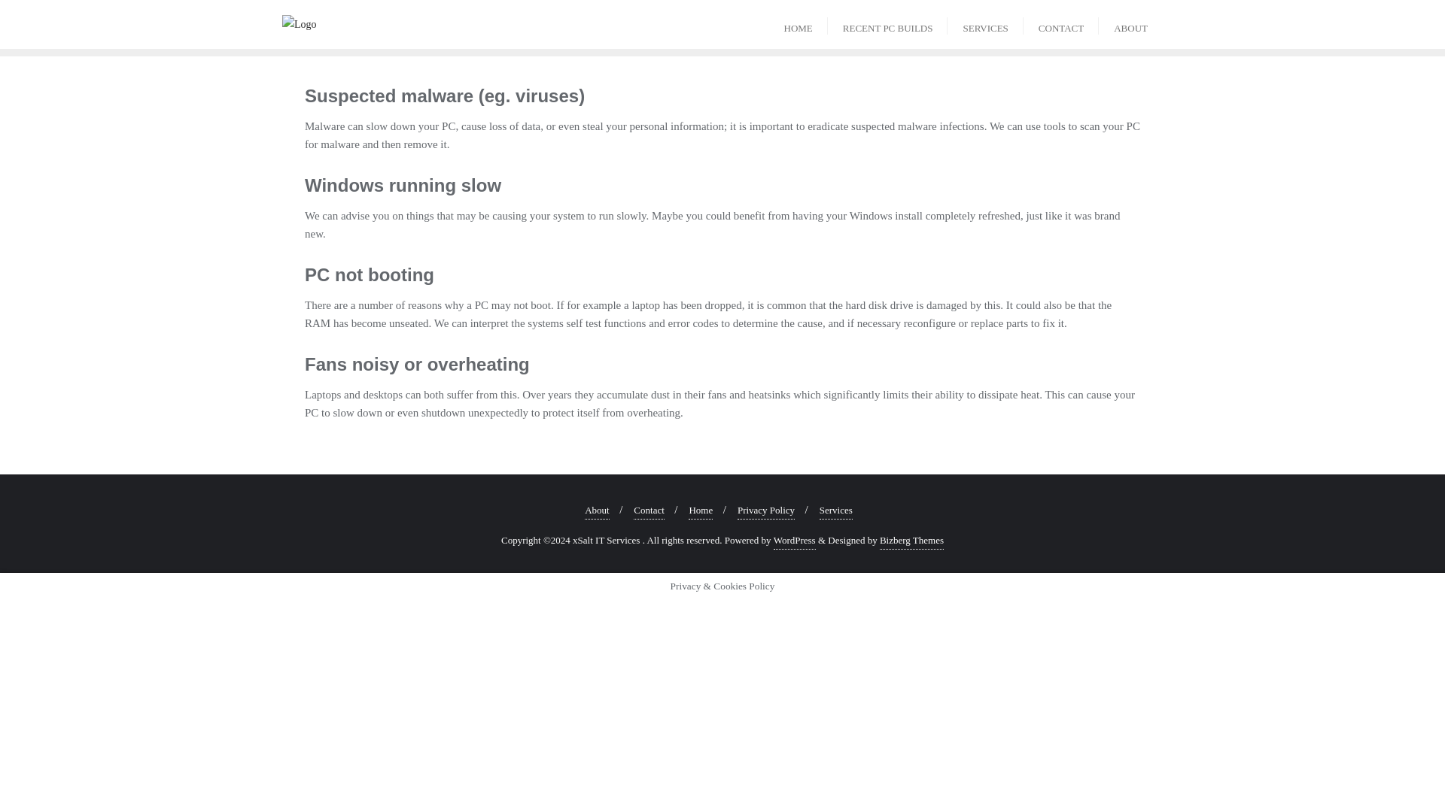  I want to click on Bizberg Themes, so click(911, 541).